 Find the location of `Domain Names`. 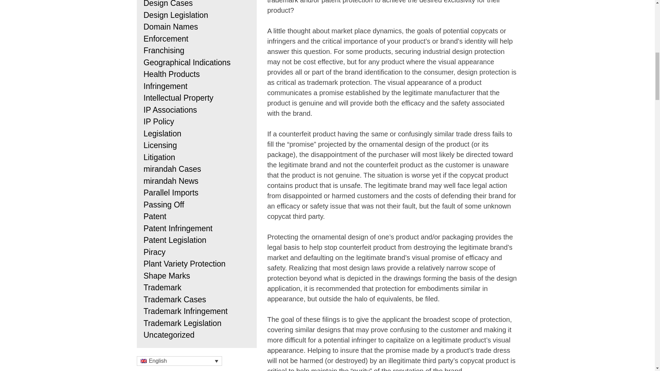

Domain Names is located at coordinates (171, 26).